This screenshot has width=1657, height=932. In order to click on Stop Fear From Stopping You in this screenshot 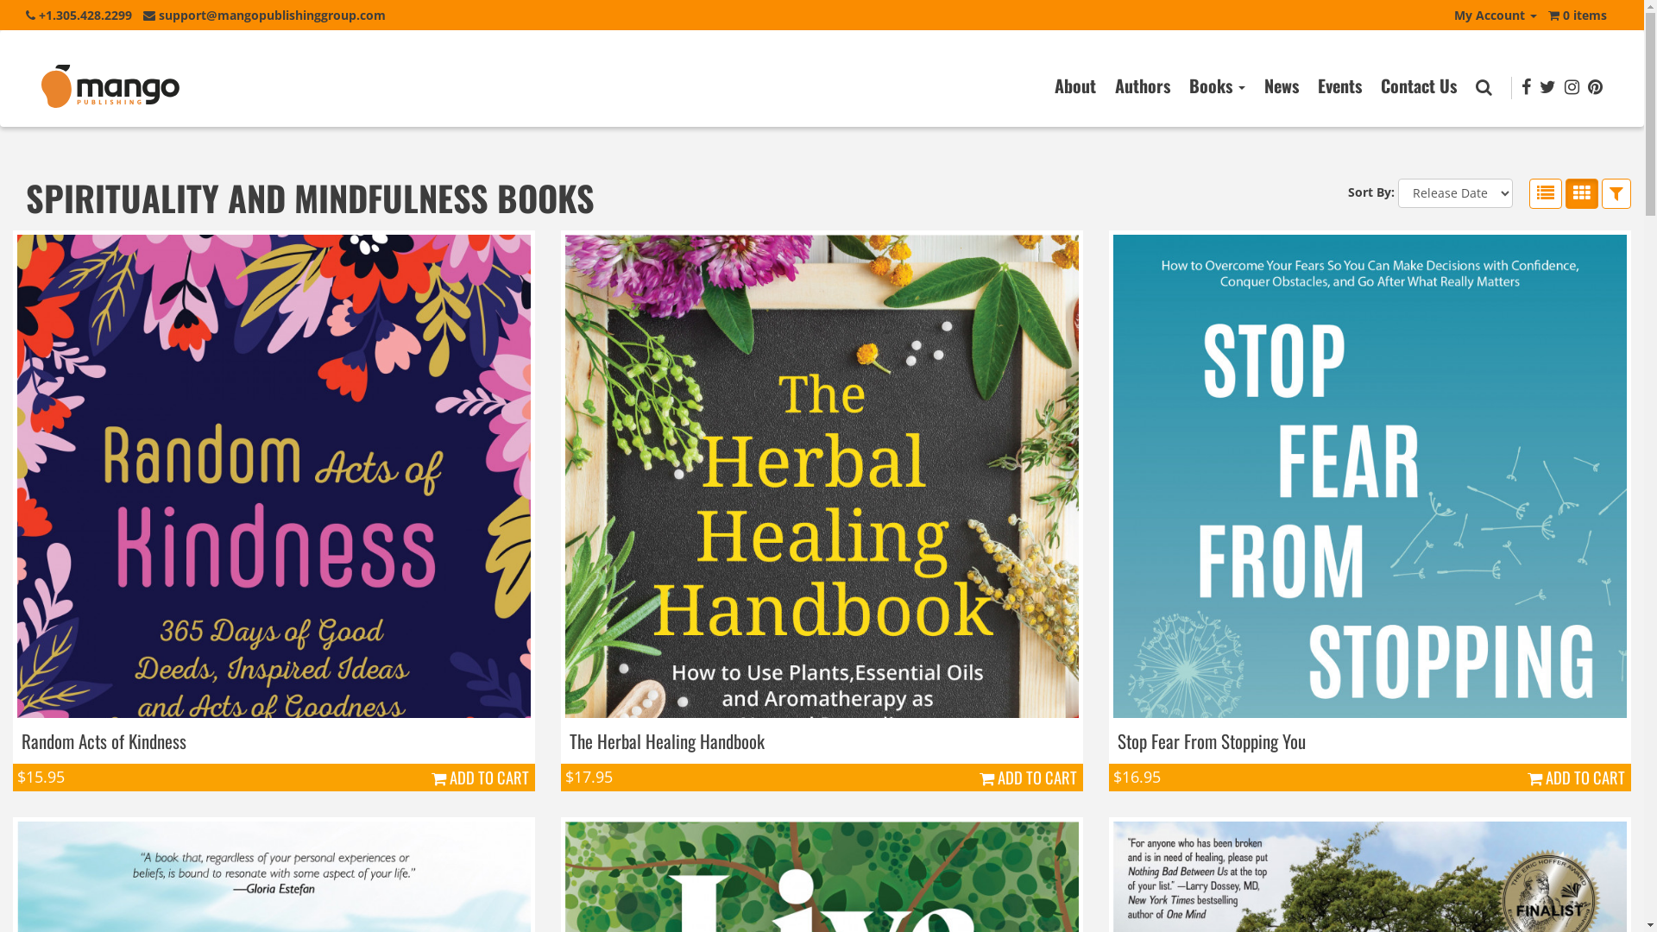, I will do `click(1212, 740)`.